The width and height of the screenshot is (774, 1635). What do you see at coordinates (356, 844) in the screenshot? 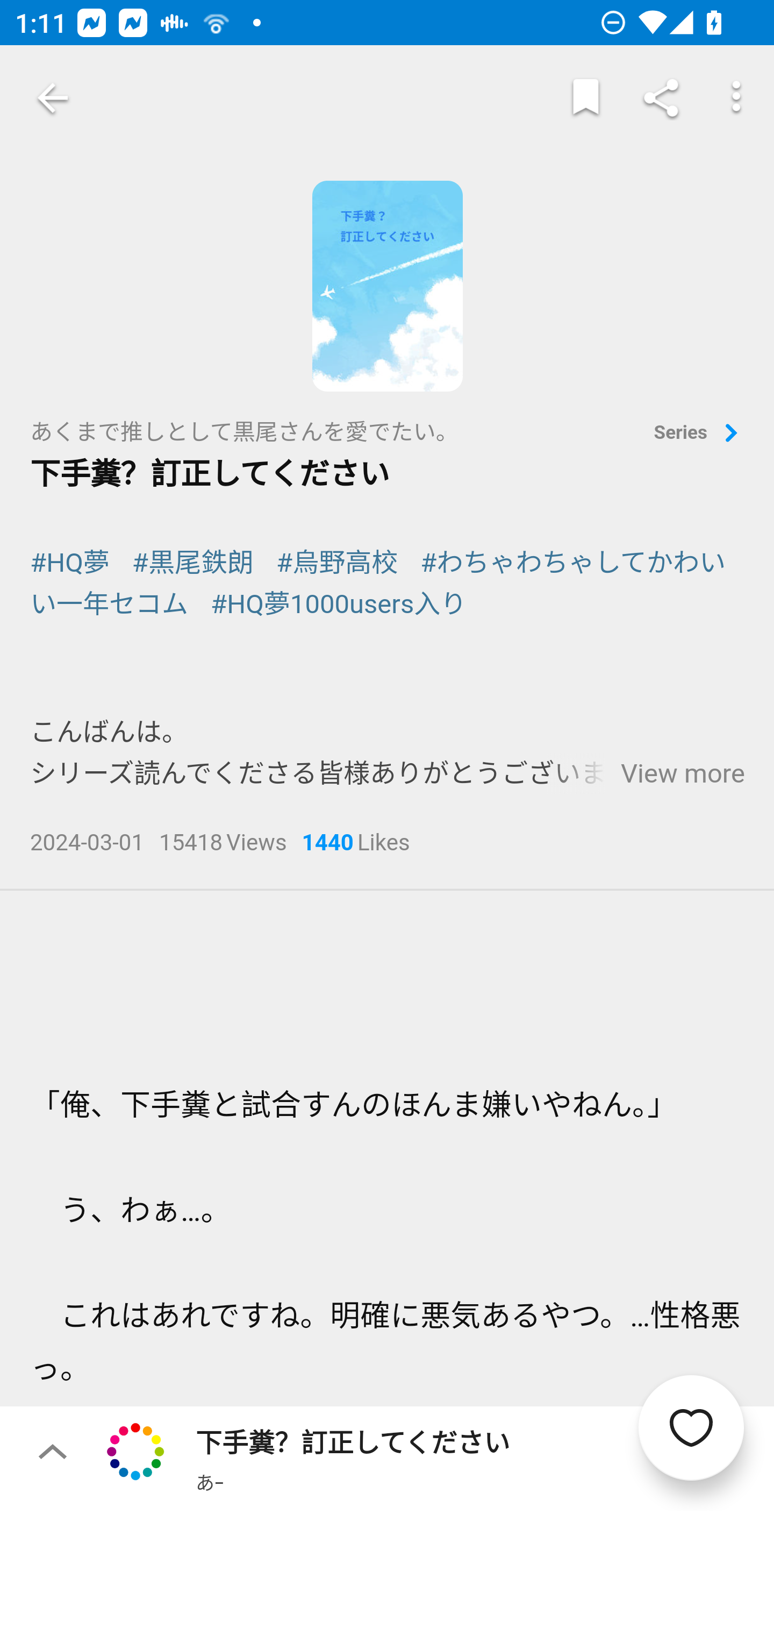
I see `1440Likes` at bounding box center [356, 844].